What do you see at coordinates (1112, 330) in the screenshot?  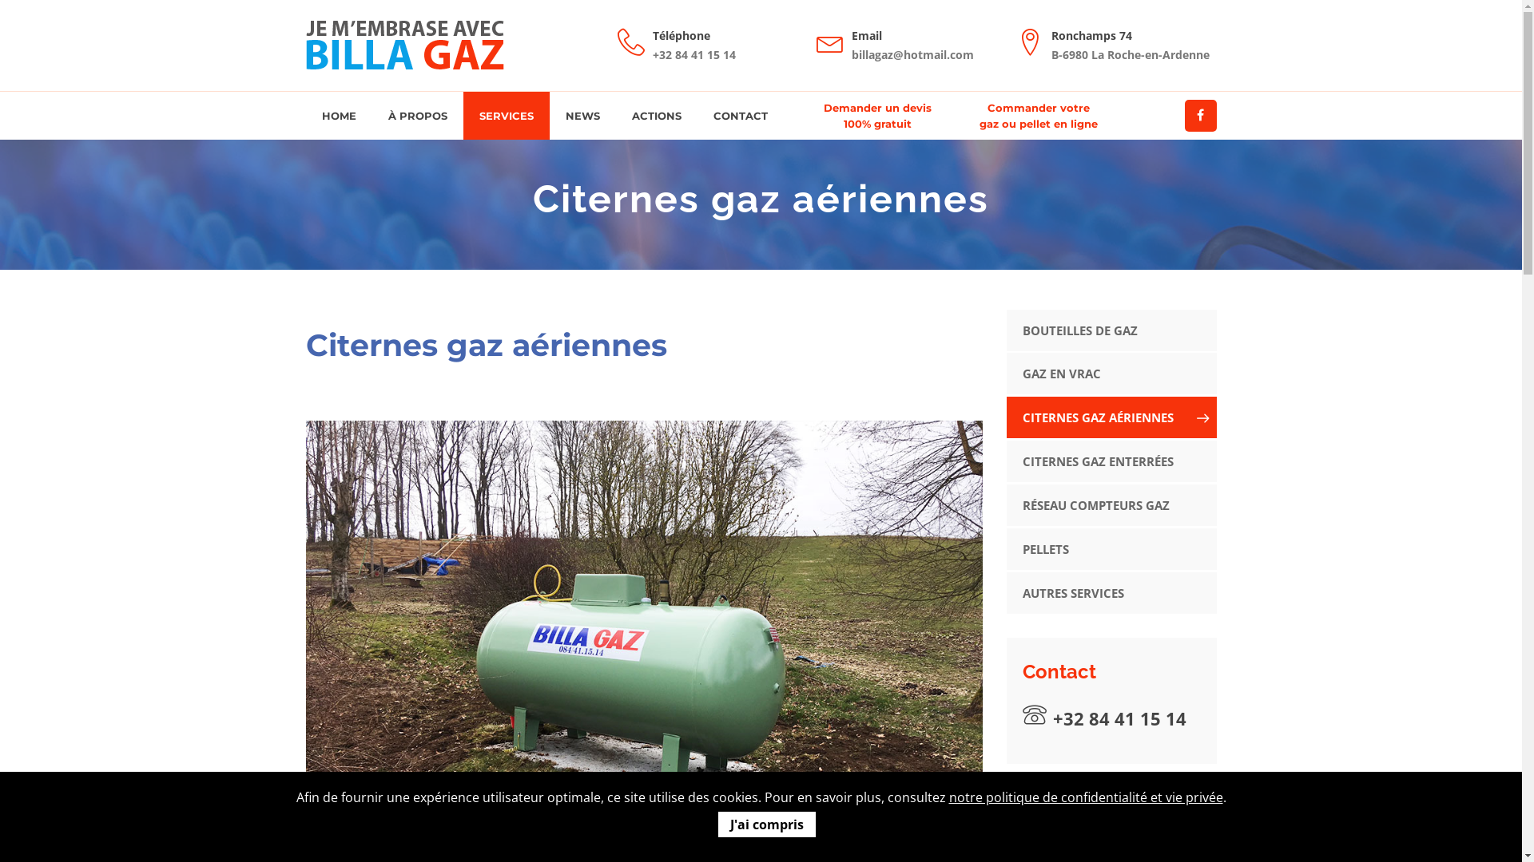 I see `BOUTEILLES DE GAZ` at bounding box center [1112, 330].